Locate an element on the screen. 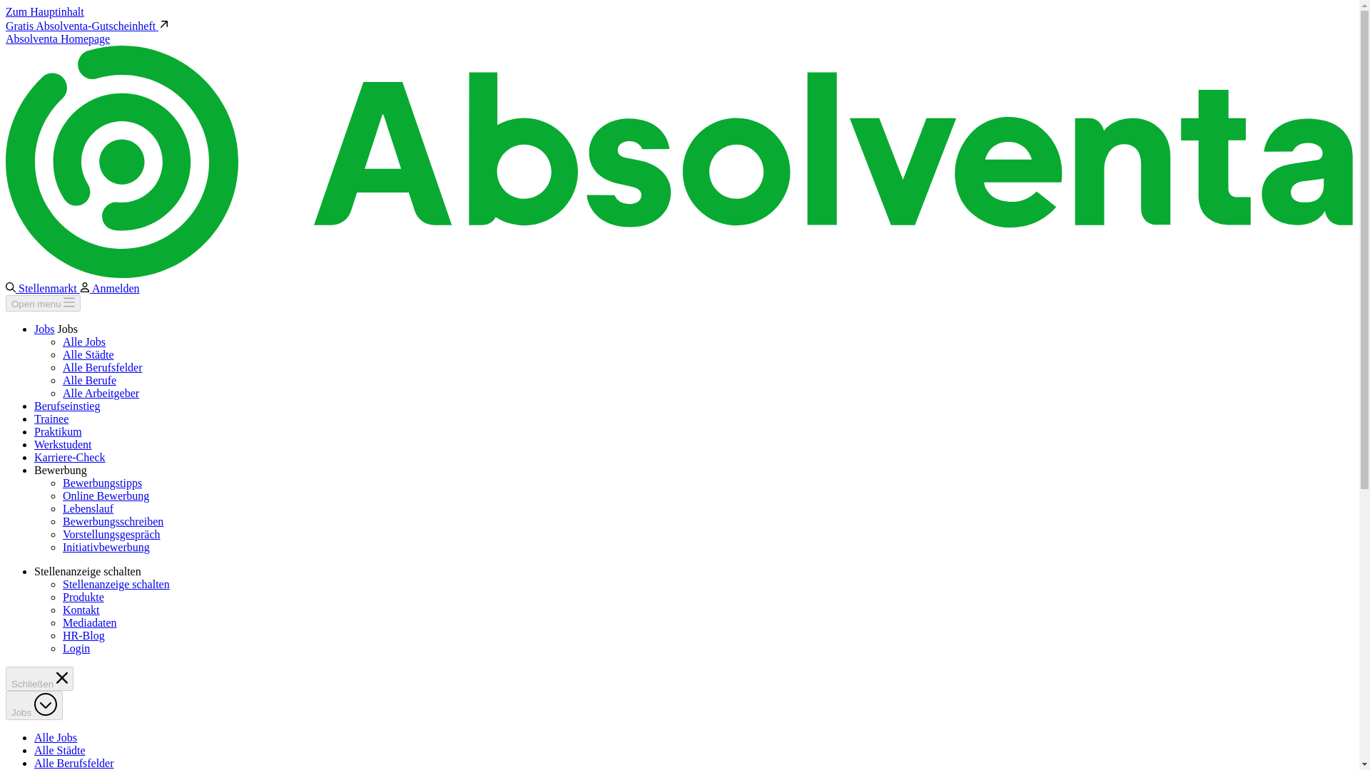 This screenshot has height=770, width=1370. Jobs is located at coordinates (44, 328).